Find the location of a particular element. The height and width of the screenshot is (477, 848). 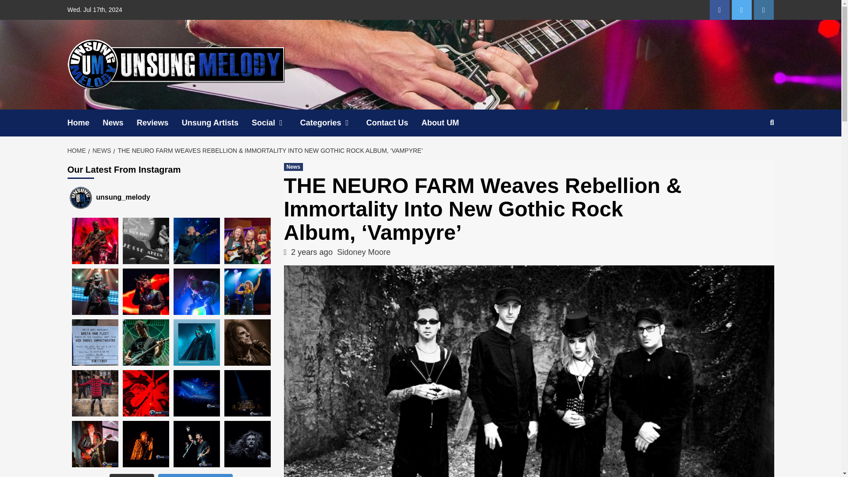

News is located at coordinates (119, 123).